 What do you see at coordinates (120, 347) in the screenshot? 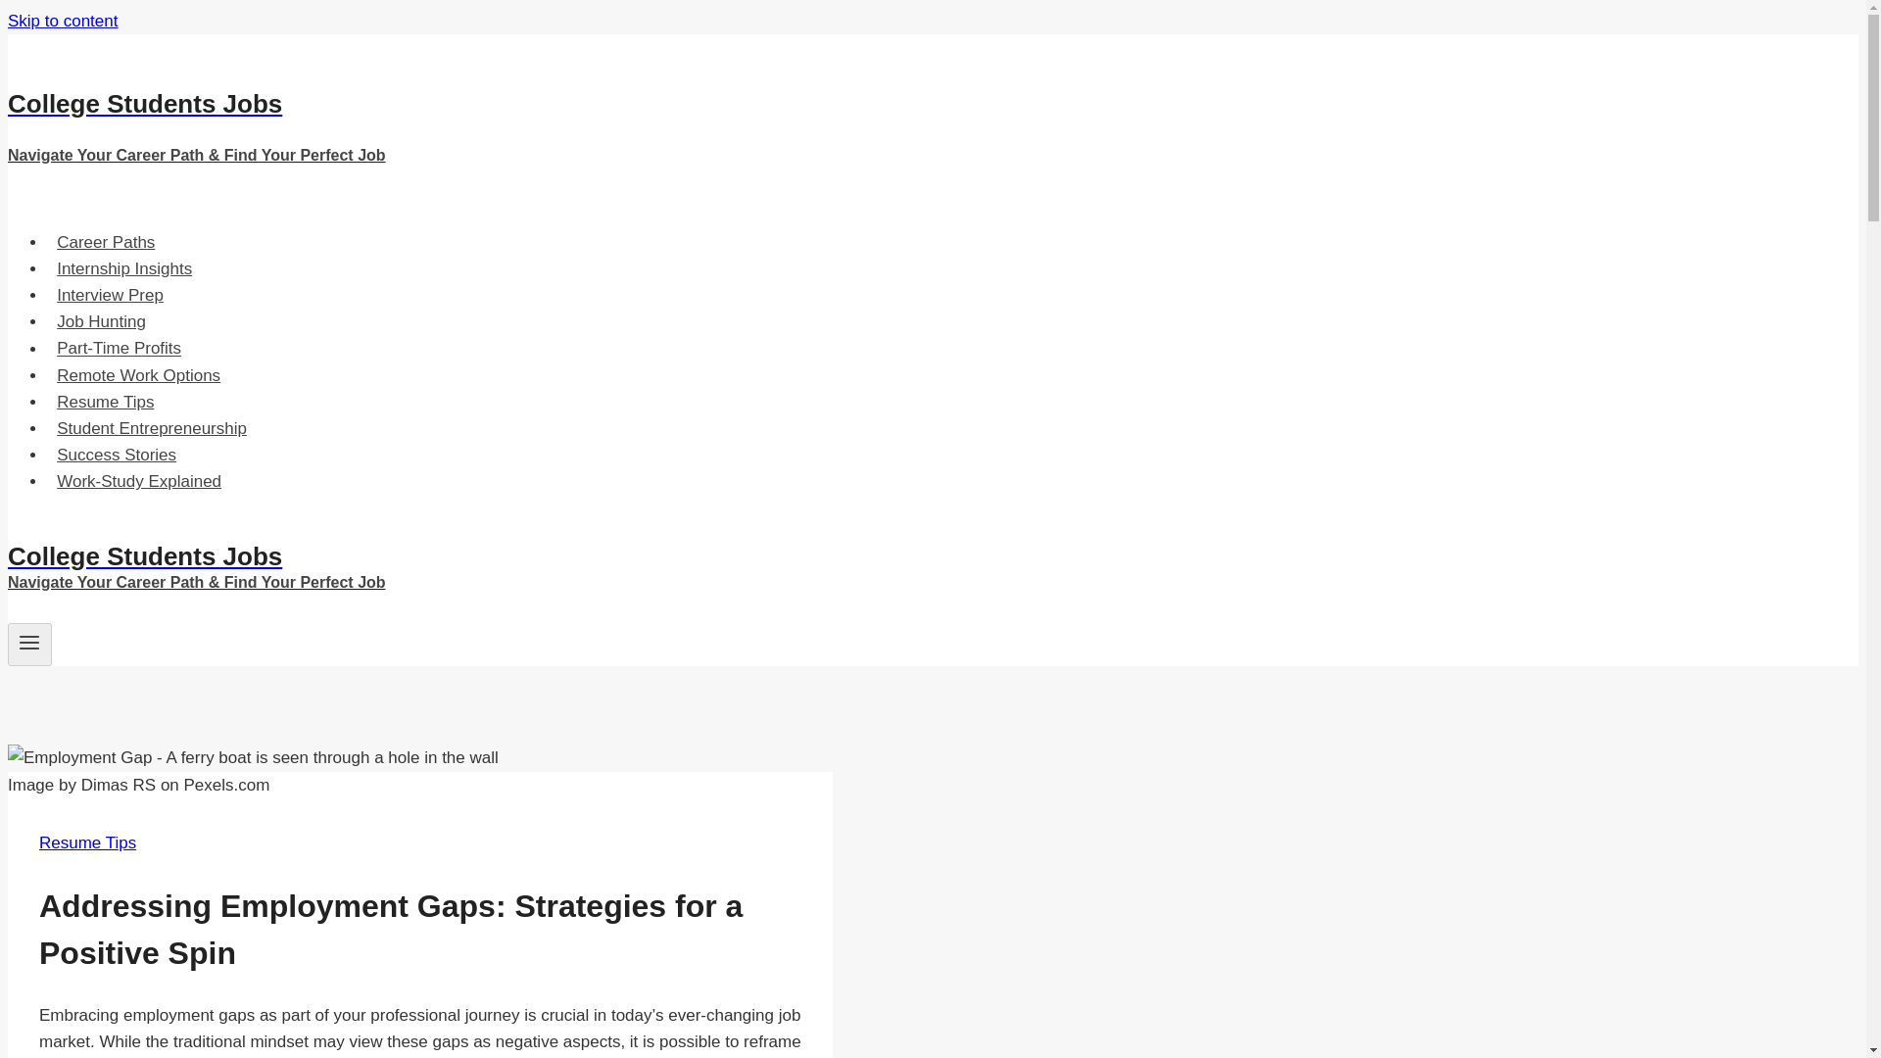
I see `Part-Time Profits` at bounding box center [120, 347].